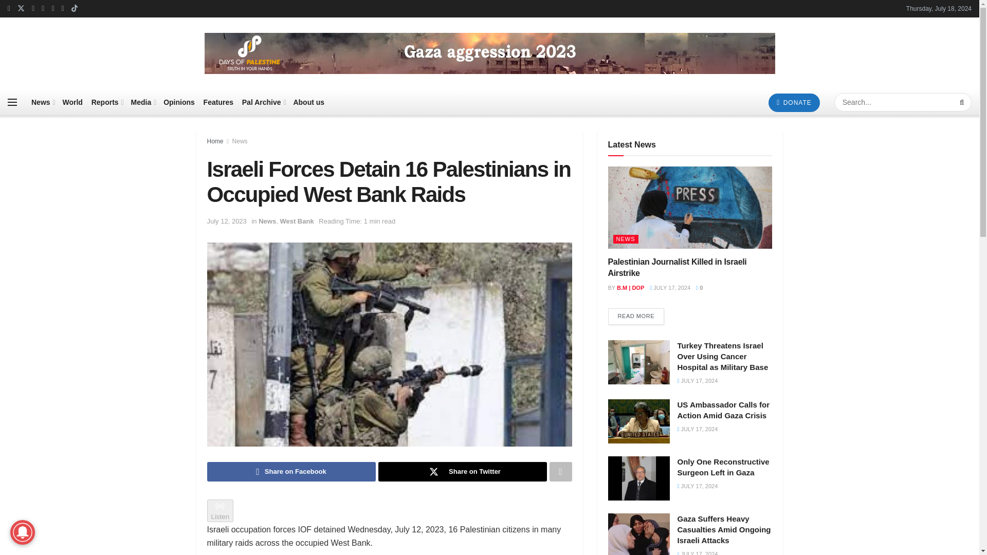 This screenshot has width=987, height=555. What do you see at coordinates (263, 102) in the screenshot?
I see `Pal Archive` at bounding box center [263, 102].